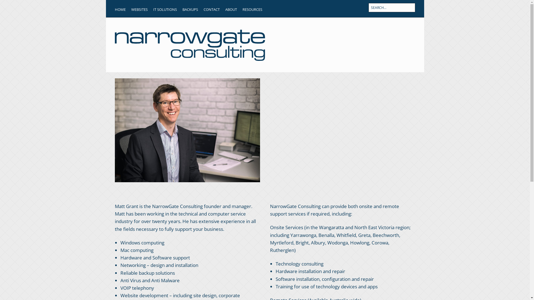 The height and width of the screenshot is (300, 534). Describe the element at coordinates (392, 8) in the screenshot. I see `Press Enter to submit your search` at that location.